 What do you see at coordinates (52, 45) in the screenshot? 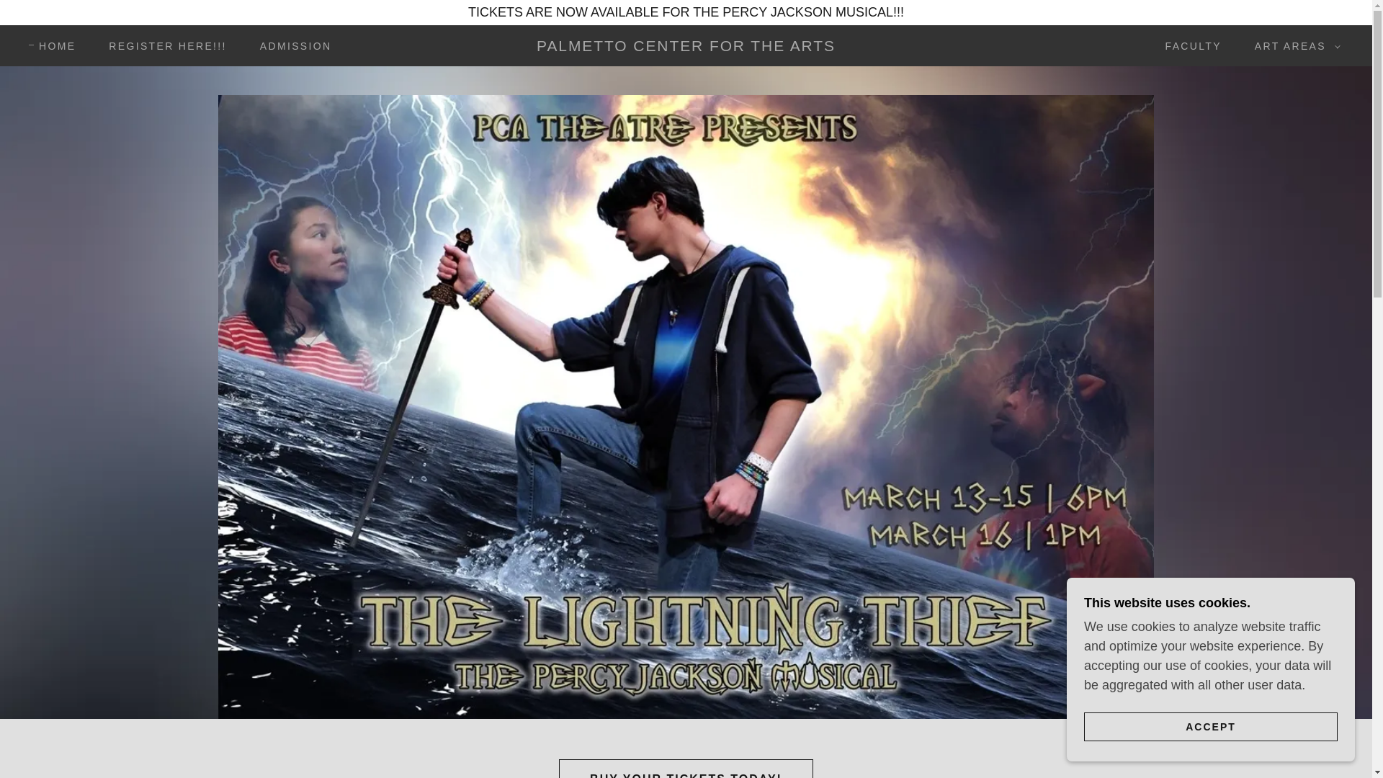
I see `HOME` at bounding box center [52, 45].